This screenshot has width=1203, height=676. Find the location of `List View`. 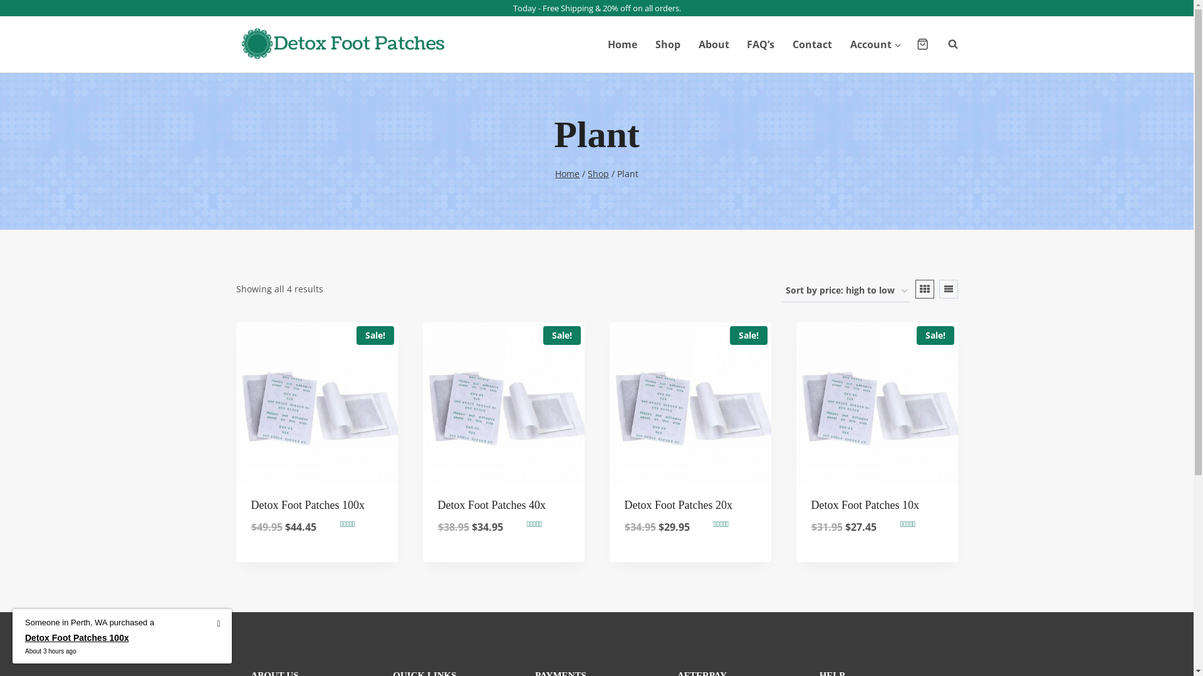

List View is located at coordinates (948, 289).